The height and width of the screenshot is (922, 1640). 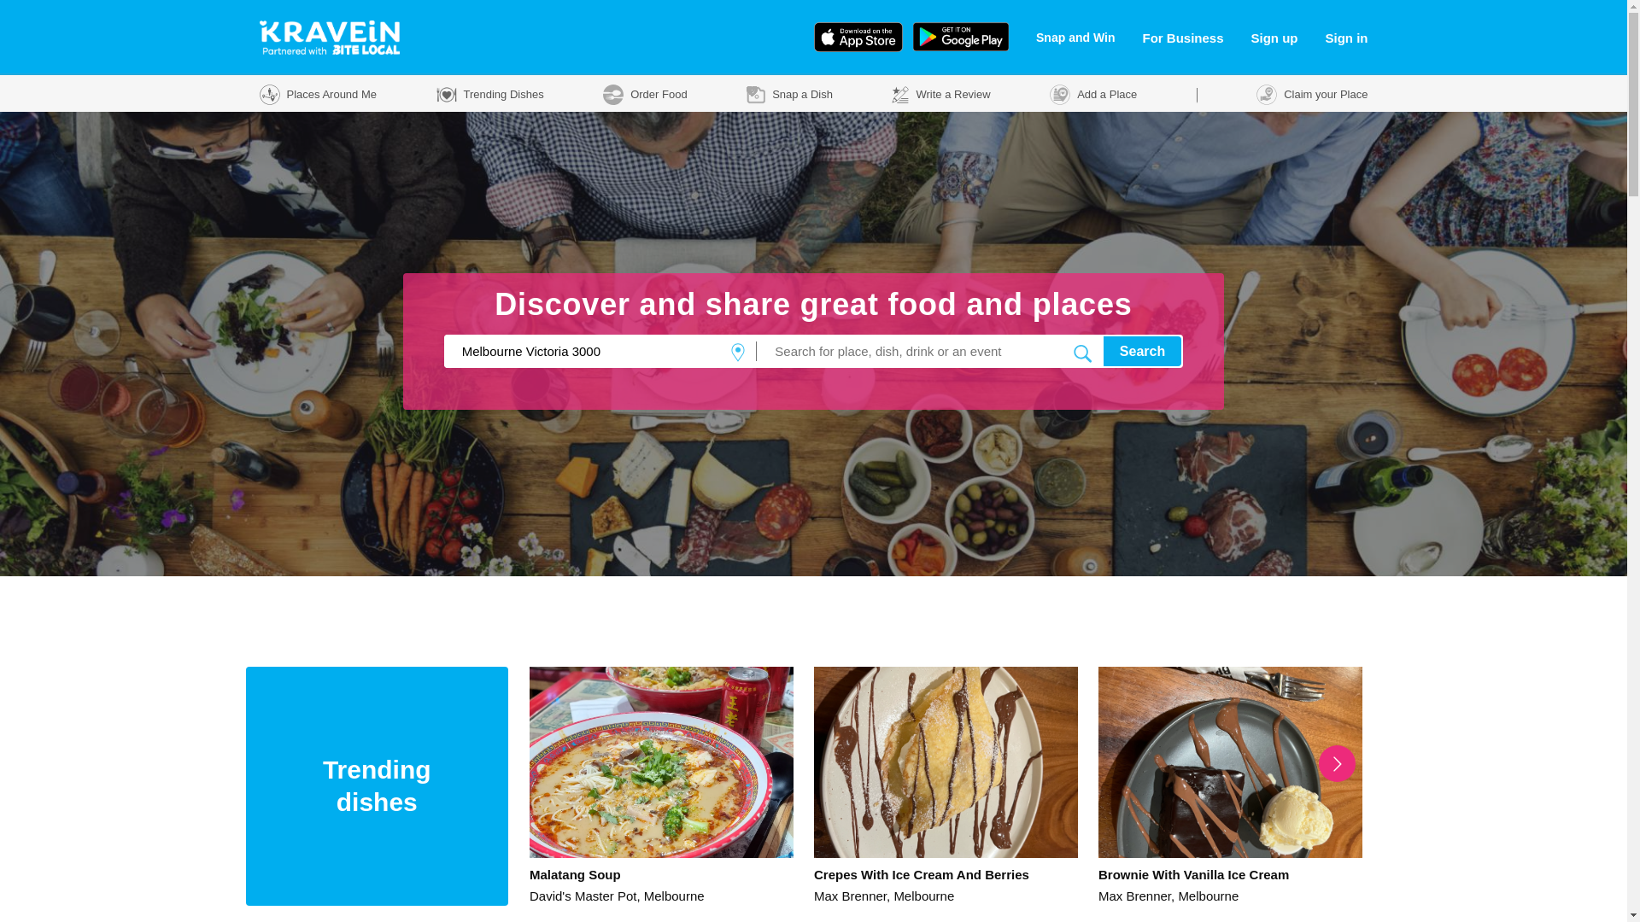 What do you see at coordinates (1093, 96) in the screenshot?
I see `Add a Place` at bounding box center [1093, 96].